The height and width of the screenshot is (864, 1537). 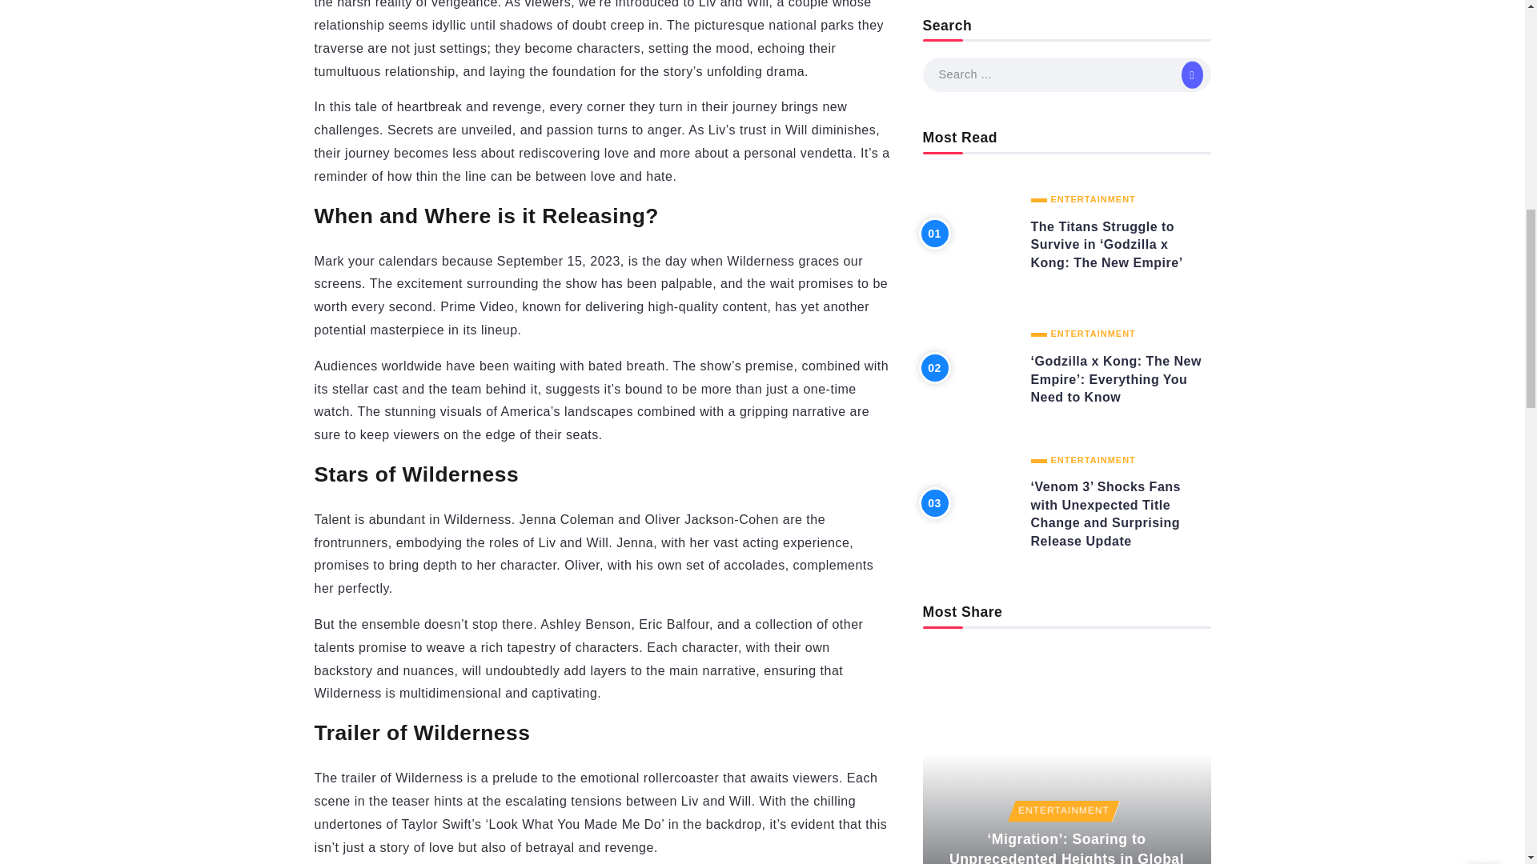 What do you see at coordinates (1060, 553) in the screenshot?
I see `ENTERTAINMENT` at bounding box center [1060, 553].